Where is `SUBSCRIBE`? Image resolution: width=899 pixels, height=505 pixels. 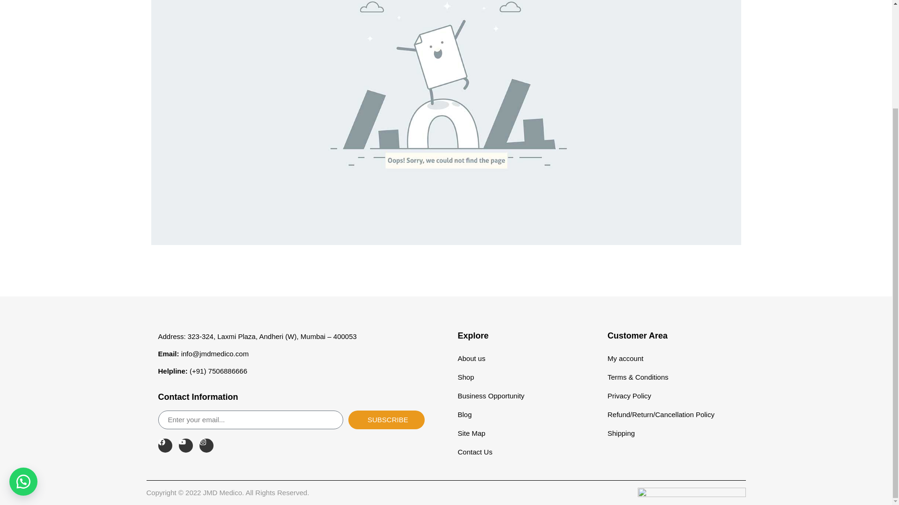 SUBSCRIBE is located at coordinates (386, 420).